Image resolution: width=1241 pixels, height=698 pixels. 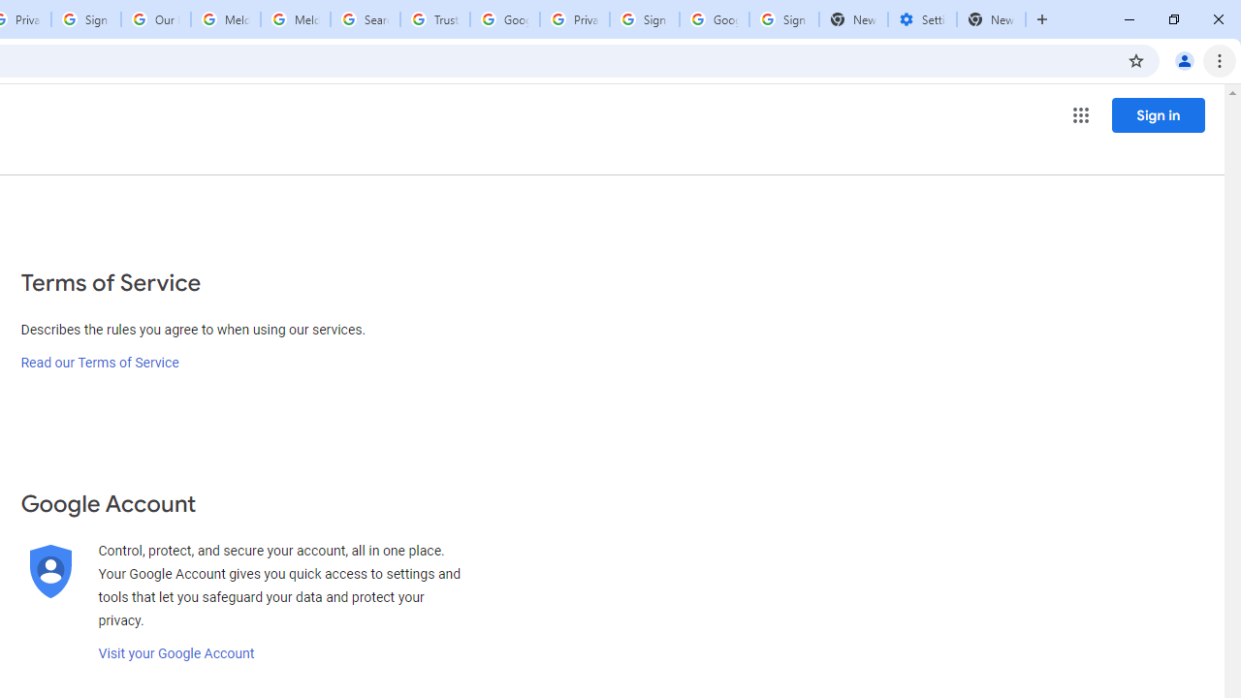 I want to click on Google Cybersecurity Innovations - Google Safety Center, so click(x=715, y=19).